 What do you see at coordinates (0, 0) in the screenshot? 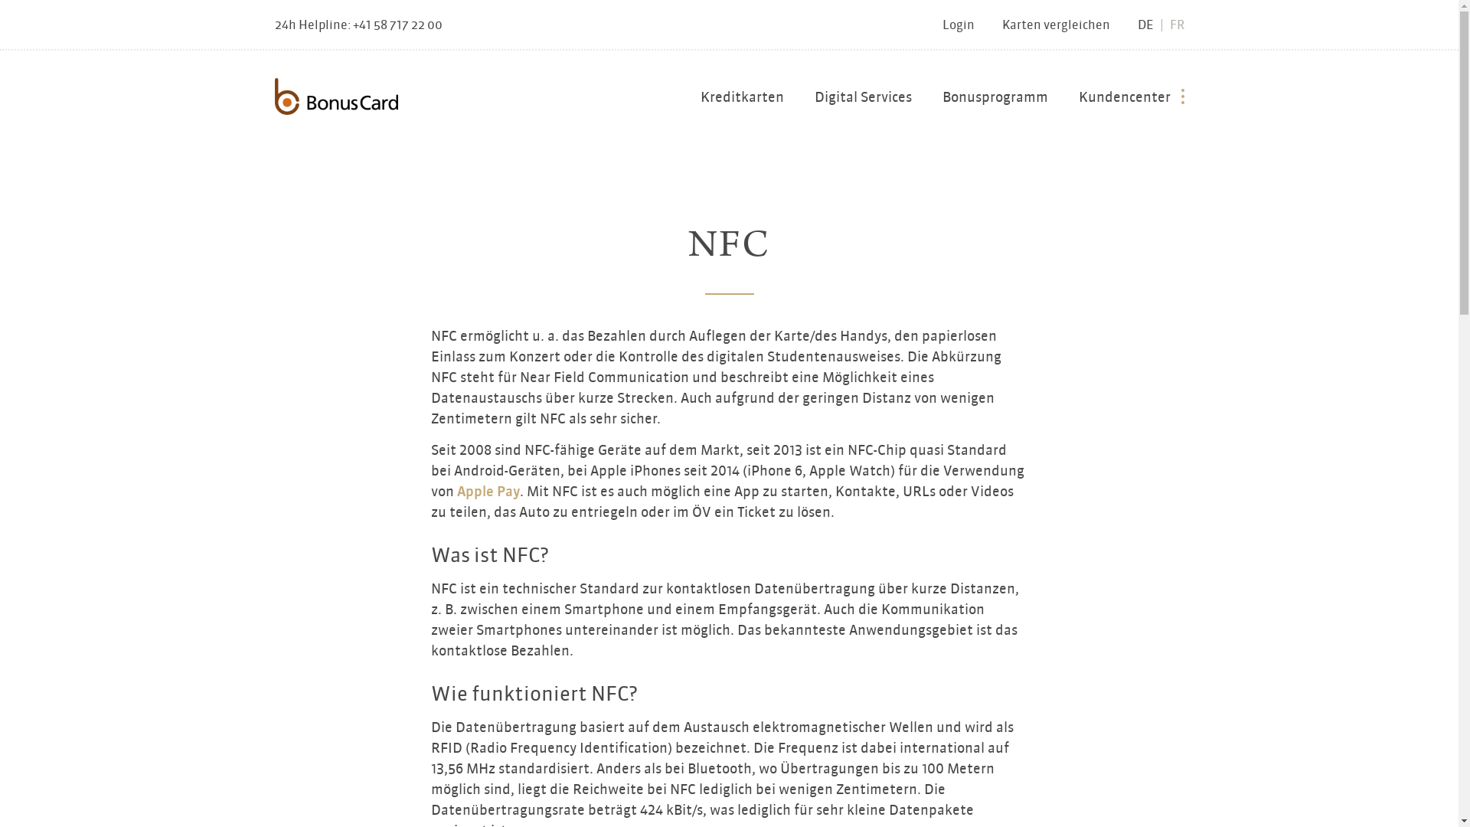
I see `Direkt zum Inhalt` at bounding box center [0, 0].